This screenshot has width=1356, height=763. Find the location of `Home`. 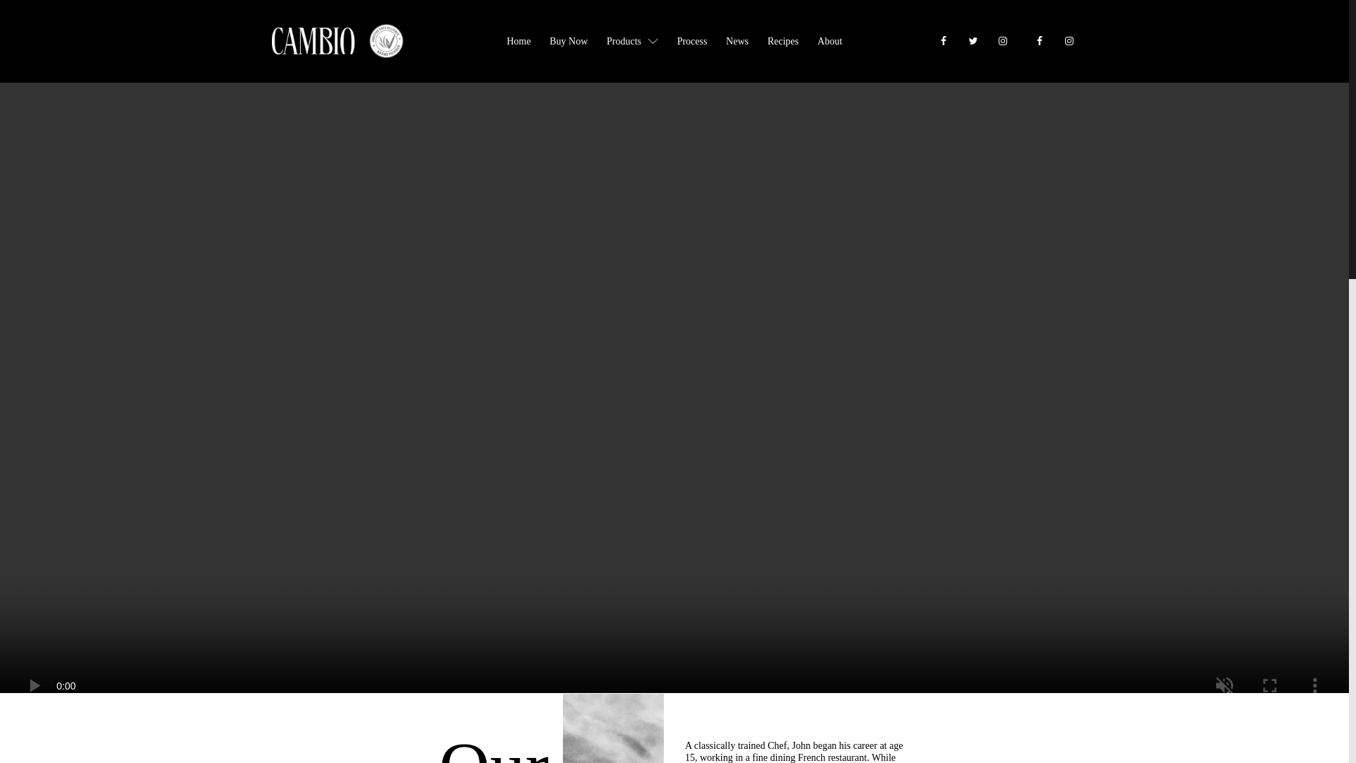

Home is located at coordinates (518, 41).